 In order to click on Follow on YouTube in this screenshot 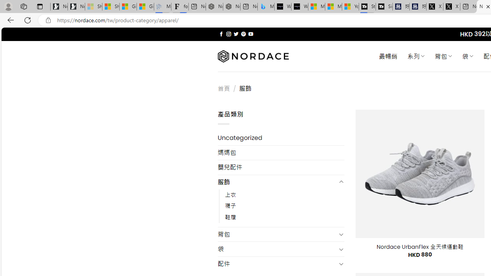, I will do `click(250, 34)`.